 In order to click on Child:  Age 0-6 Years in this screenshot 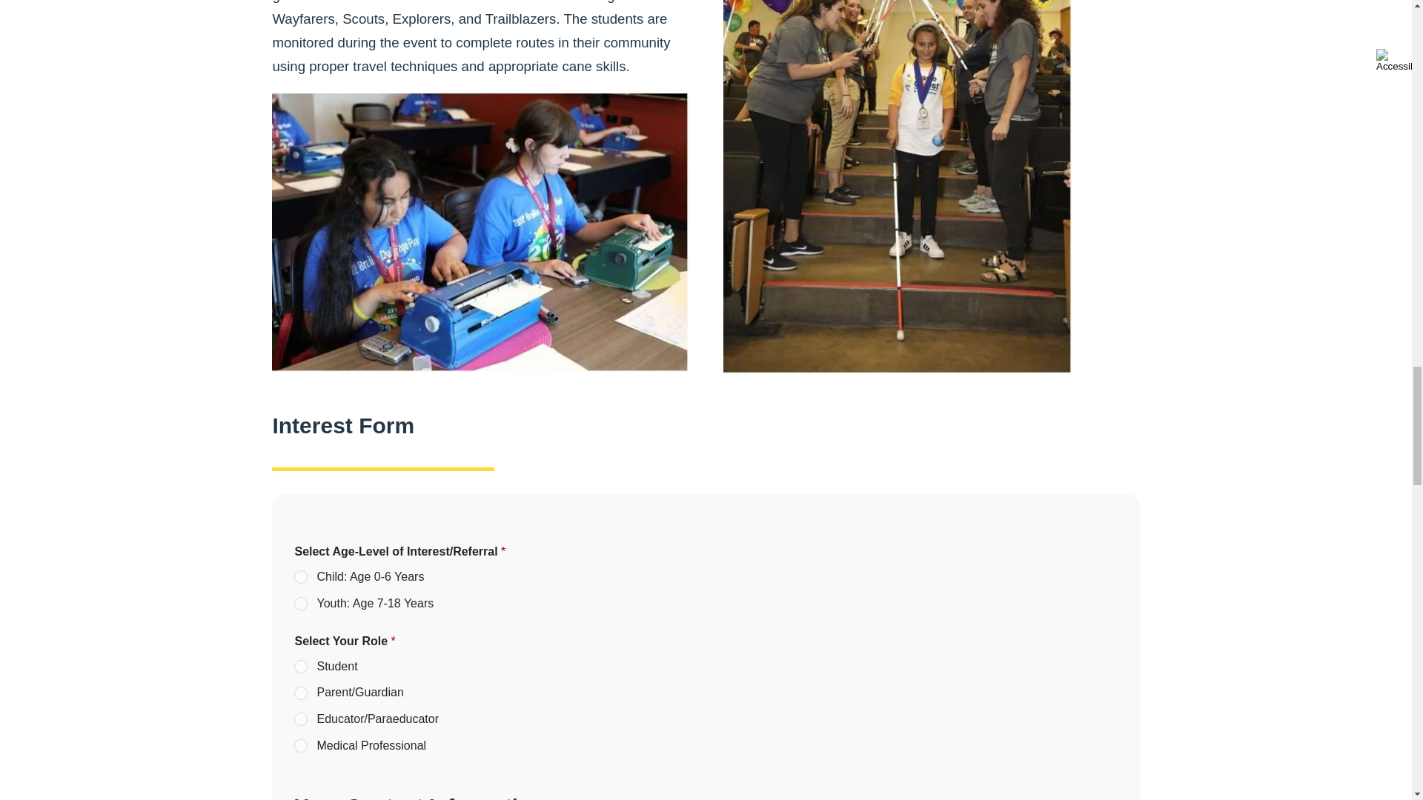, I will do `click(301, 578)`.